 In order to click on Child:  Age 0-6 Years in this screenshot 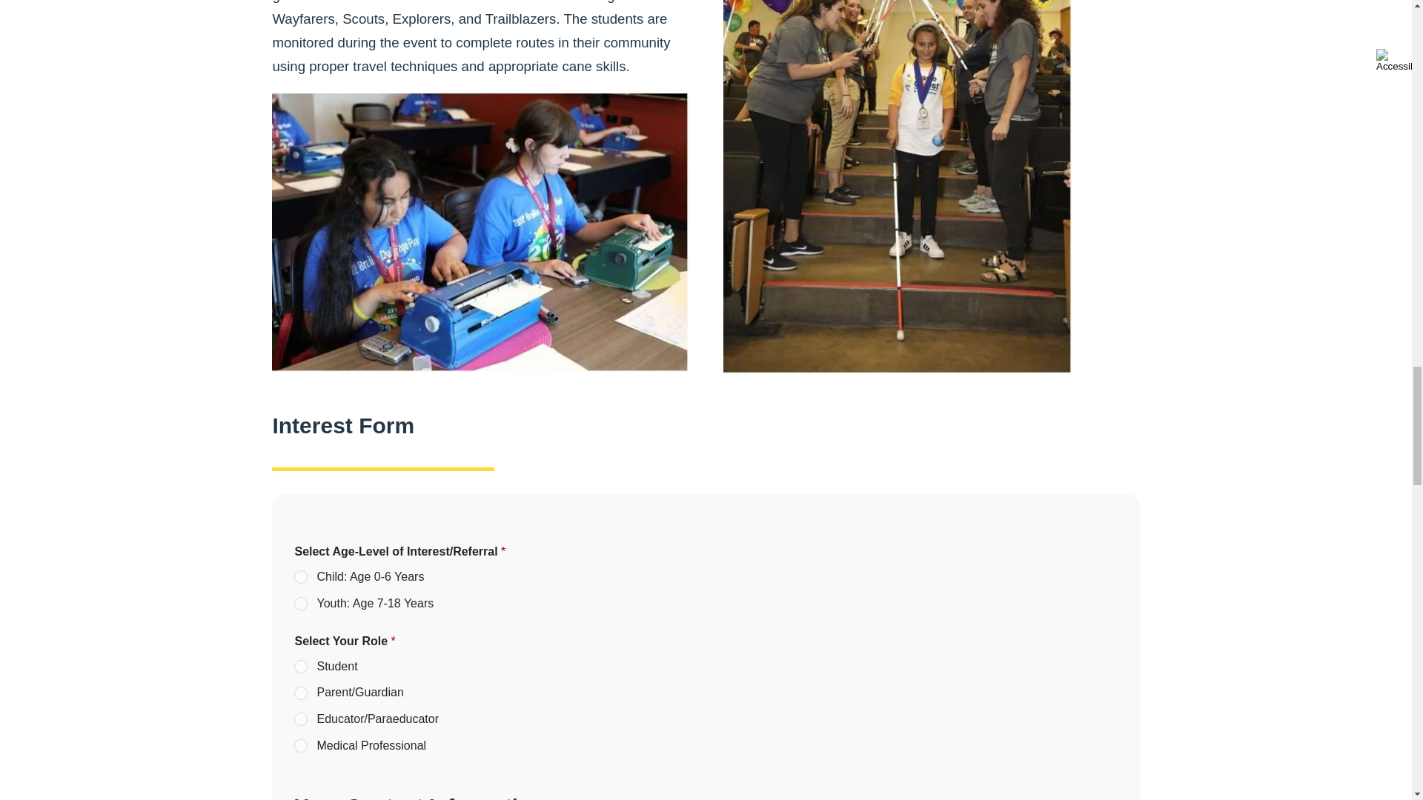, I will do `click(301, 578)`.